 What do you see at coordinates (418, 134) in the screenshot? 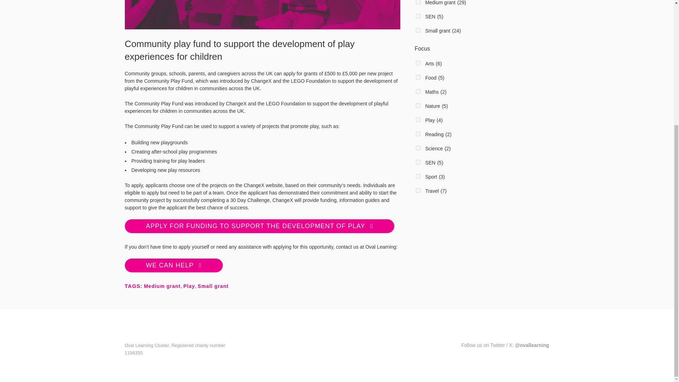
I see `reading` at bounding box center [418, 134].